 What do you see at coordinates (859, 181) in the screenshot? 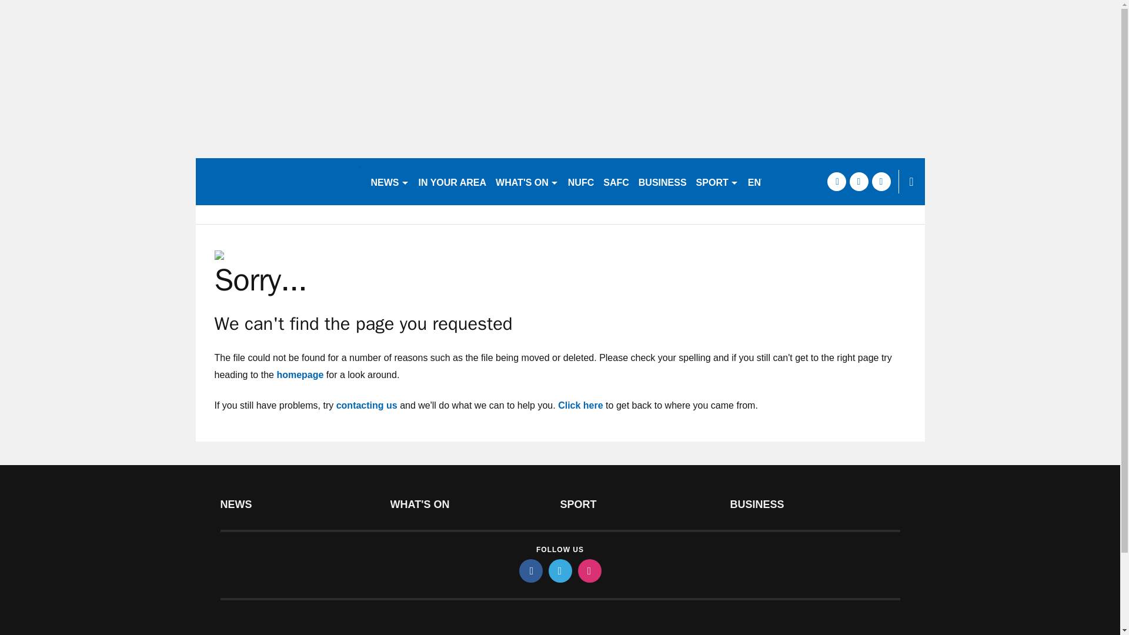
I see `twitter` at bounding box center [859, 181].